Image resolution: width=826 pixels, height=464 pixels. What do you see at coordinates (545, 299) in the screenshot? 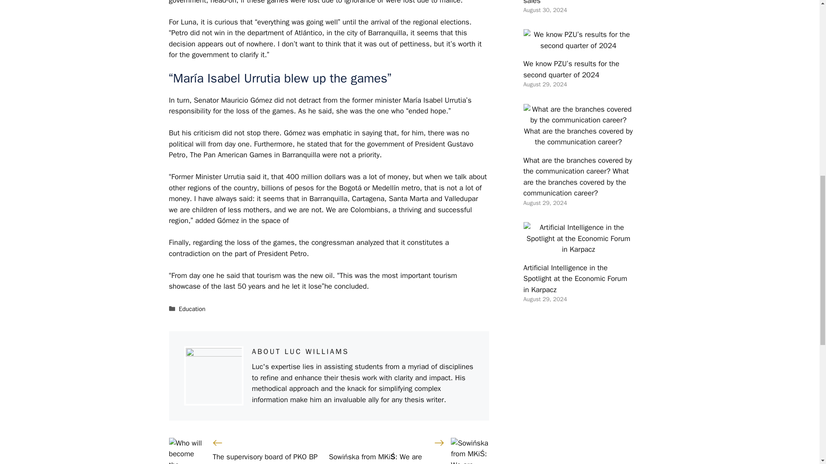
I see `2:41 pm` at bounding box center [545, 299].